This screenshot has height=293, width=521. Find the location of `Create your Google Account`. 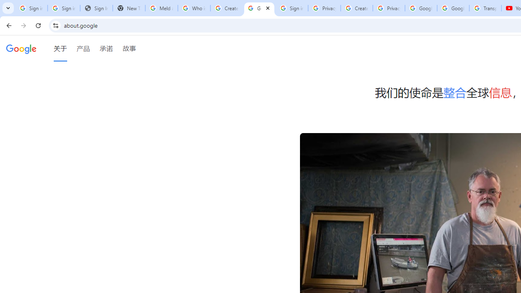

Create your Google Account is located at coordinates (357, 8).